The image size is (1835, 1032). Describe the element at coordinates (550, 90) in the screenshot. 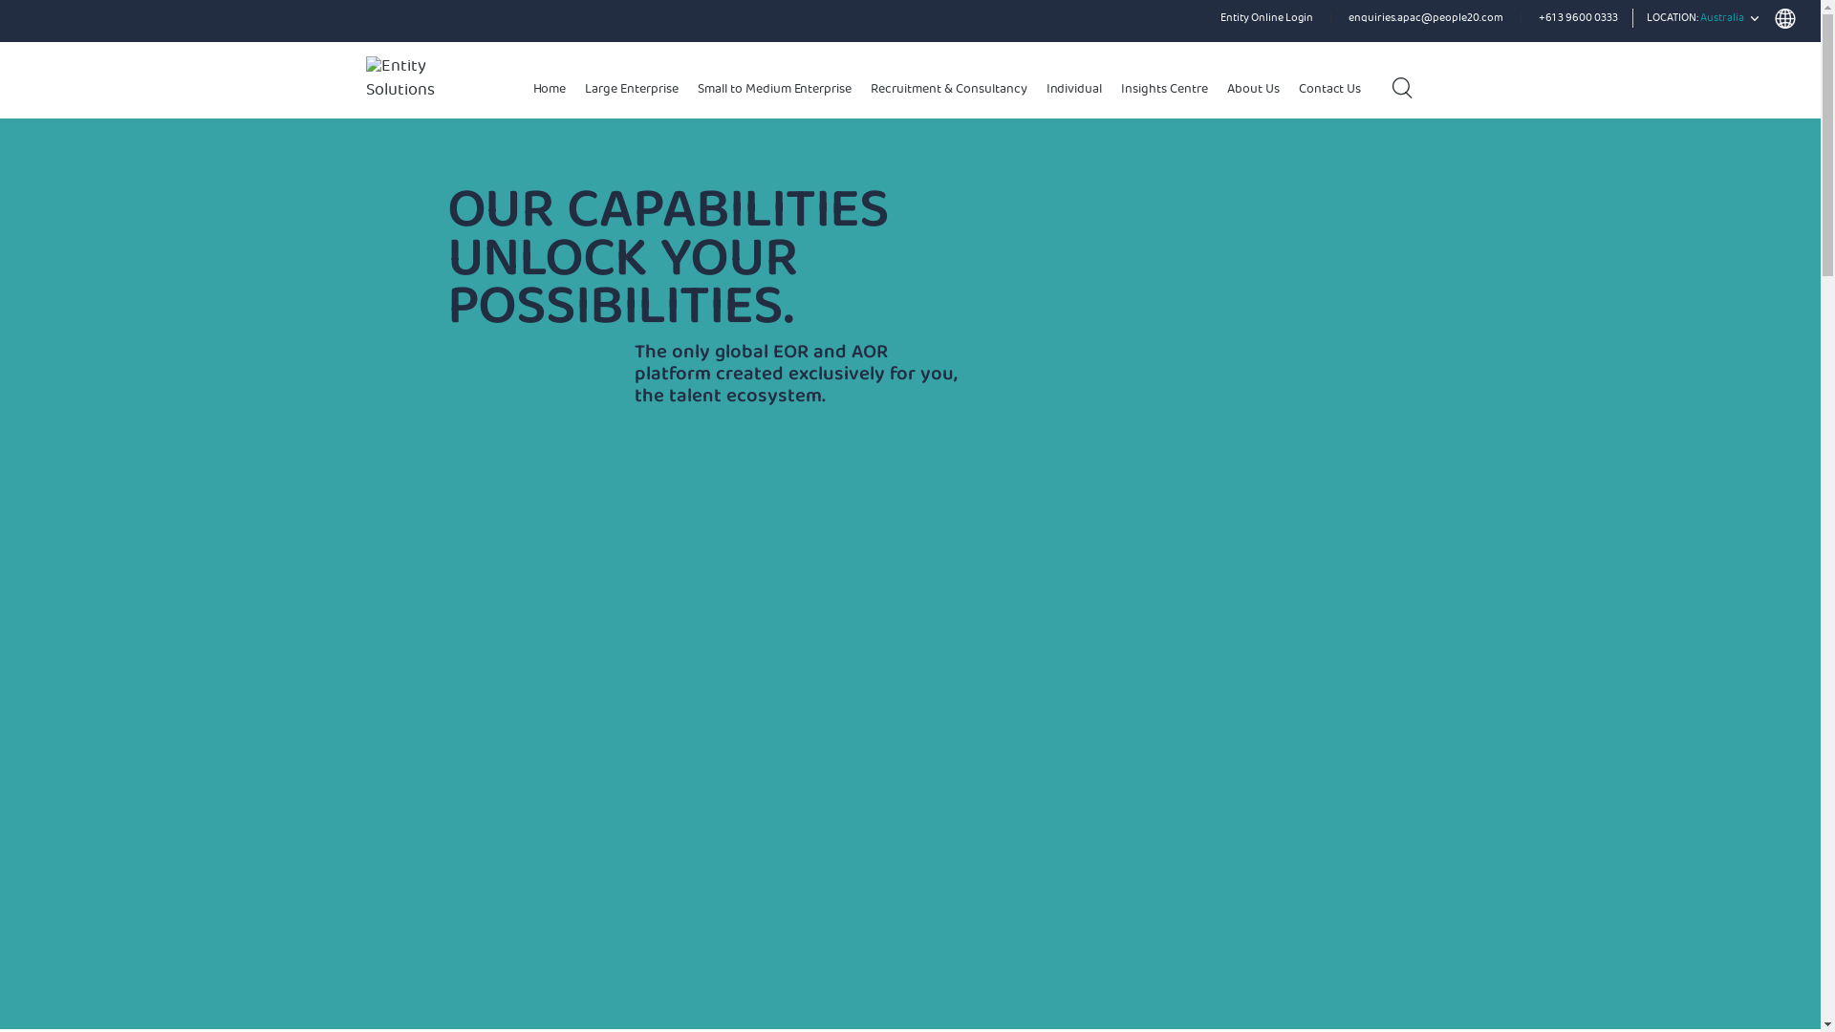

I see `Home` at that location.